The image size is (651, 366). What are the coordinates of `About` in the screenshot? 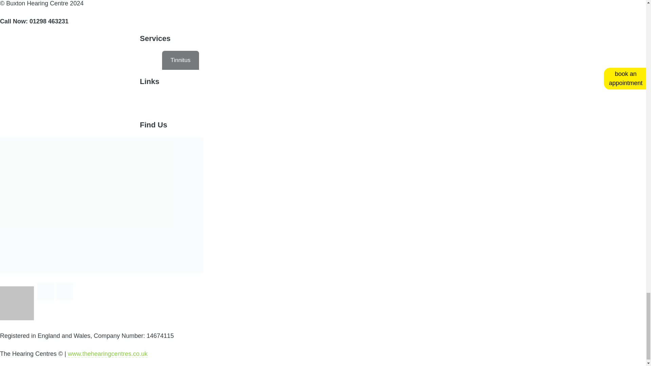 It's located at (53, 103).